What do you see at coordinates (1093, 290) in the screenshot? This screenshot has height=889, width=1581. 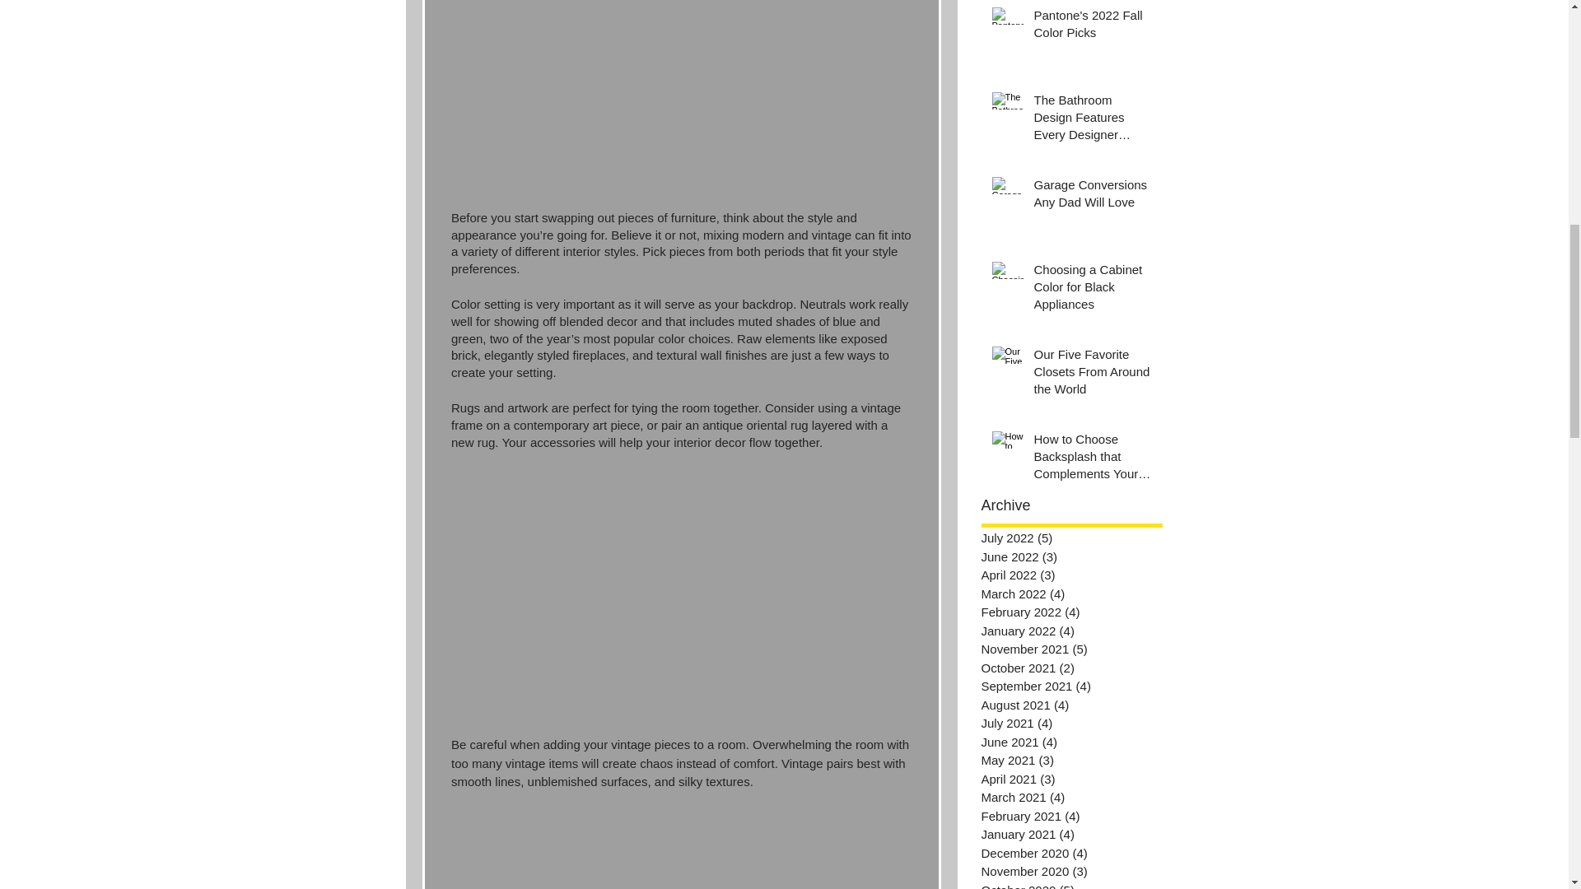 I see `Choosing a Cabinet Color for Black Appliances` at bounding box center [1093, 290].